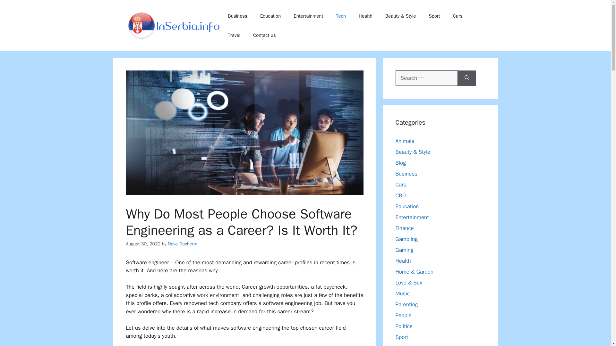 This screenshot has height=346, width=616. What do you see at coordinates (341, 16) in the screenshot?
I see `Tech` at bounding box center [341, 16].